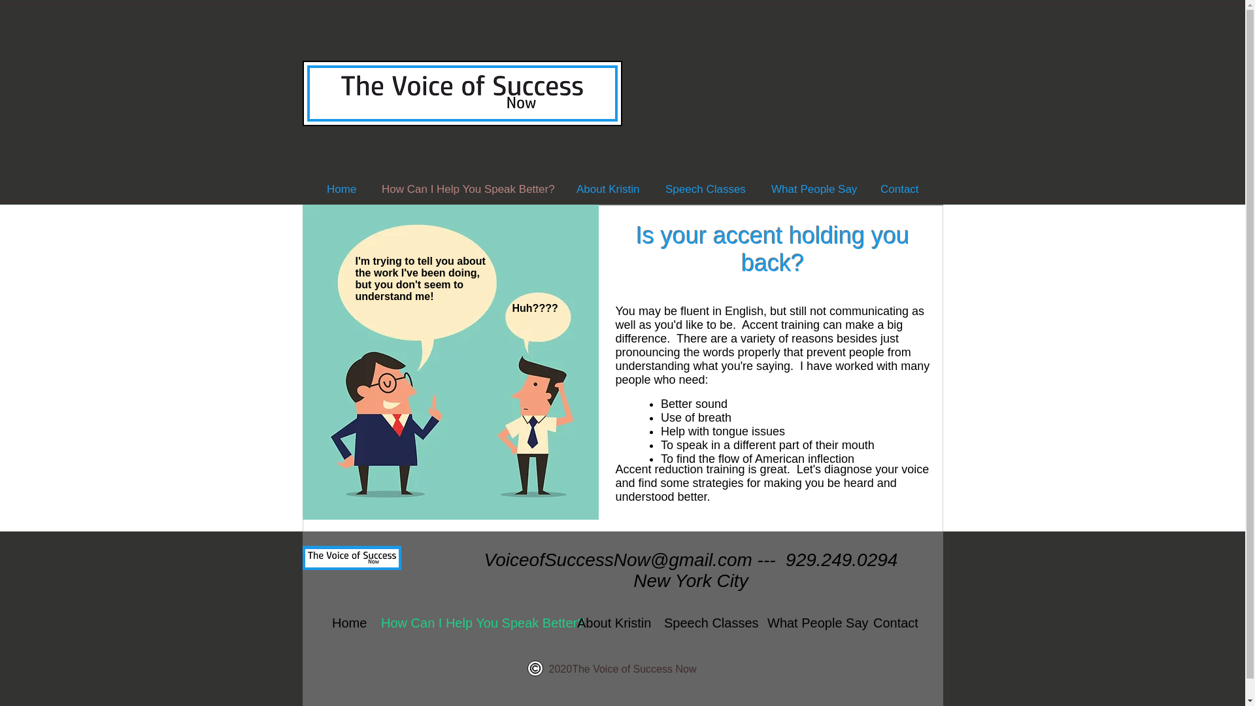 This screenshot has width=1255, height=706. I want to click on Contact, so click(893, 622).